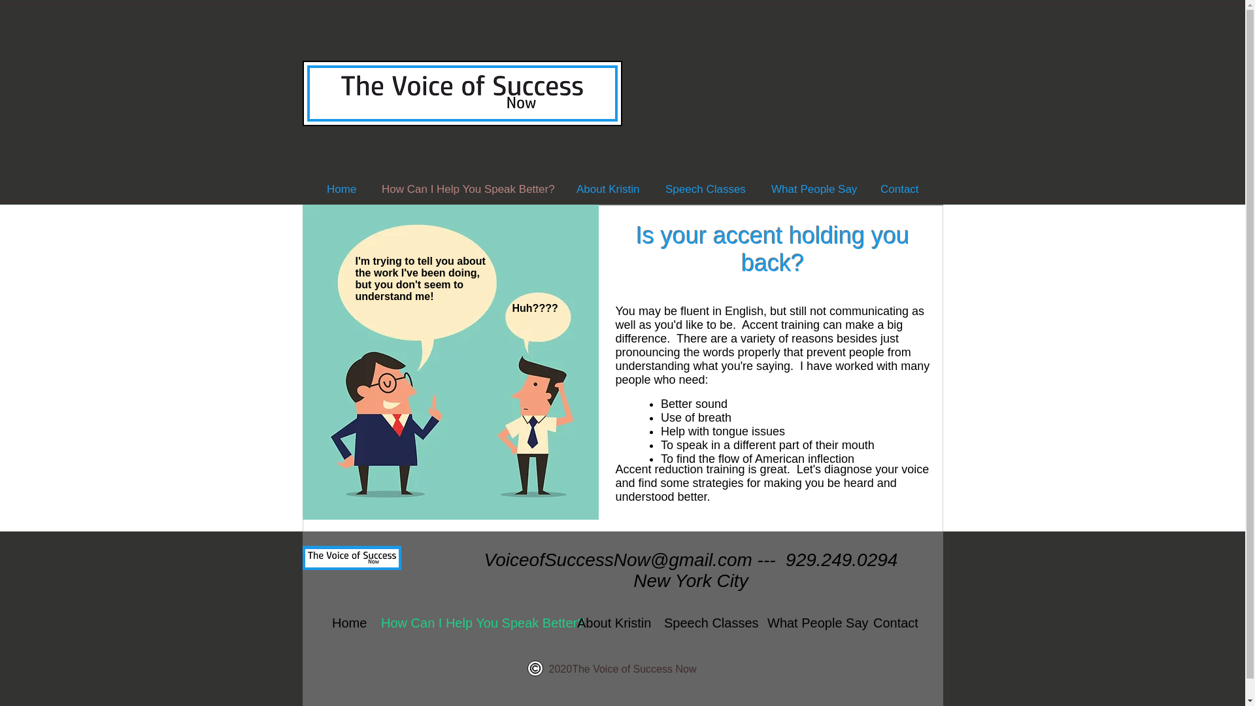 This screenshot has width=1255, height=706. I want to click on Contact, so click(893, 622).